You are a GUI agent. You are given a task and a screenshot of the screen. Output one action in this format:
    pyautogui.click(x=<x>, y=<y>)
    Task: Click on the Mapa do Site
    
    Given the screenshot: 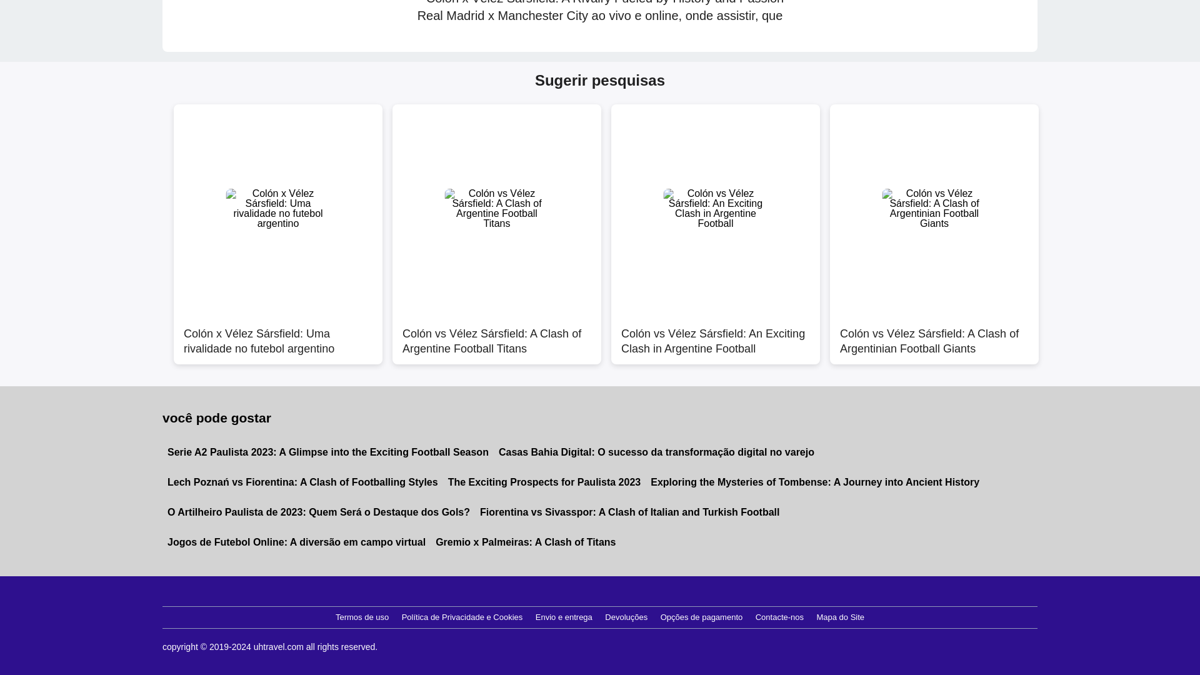 What is the action you would take?
    pyautogui.click(x=840, y=617)
    